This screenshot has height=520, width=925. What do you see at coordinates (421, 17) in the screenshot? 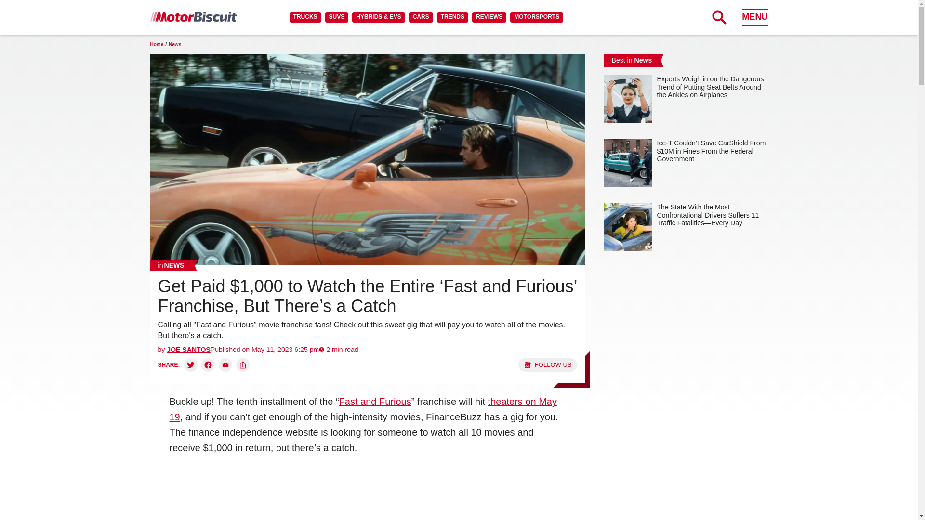
I see `CARS` at bounding box center [421, 17].